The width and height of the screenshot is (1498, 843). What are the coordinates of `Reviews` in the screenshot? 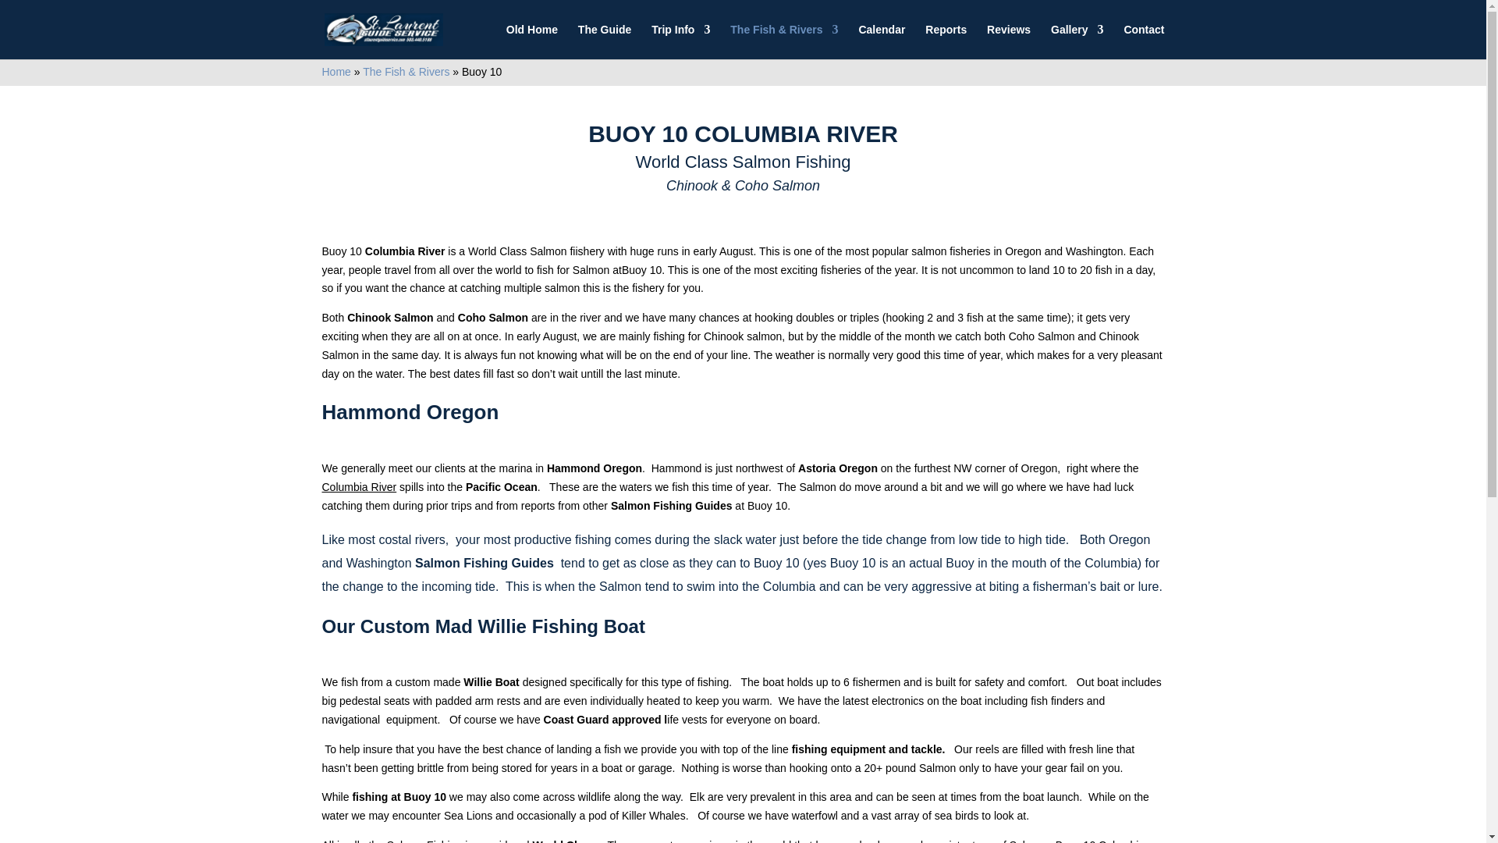 It's located at (1008, 41).